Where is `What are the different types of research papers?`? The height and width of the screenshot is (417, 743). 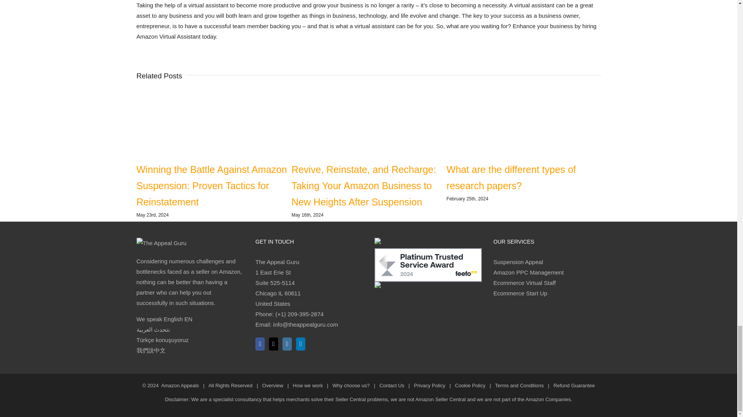 What are the different types of research papers? is located at coordinates (511, 178).